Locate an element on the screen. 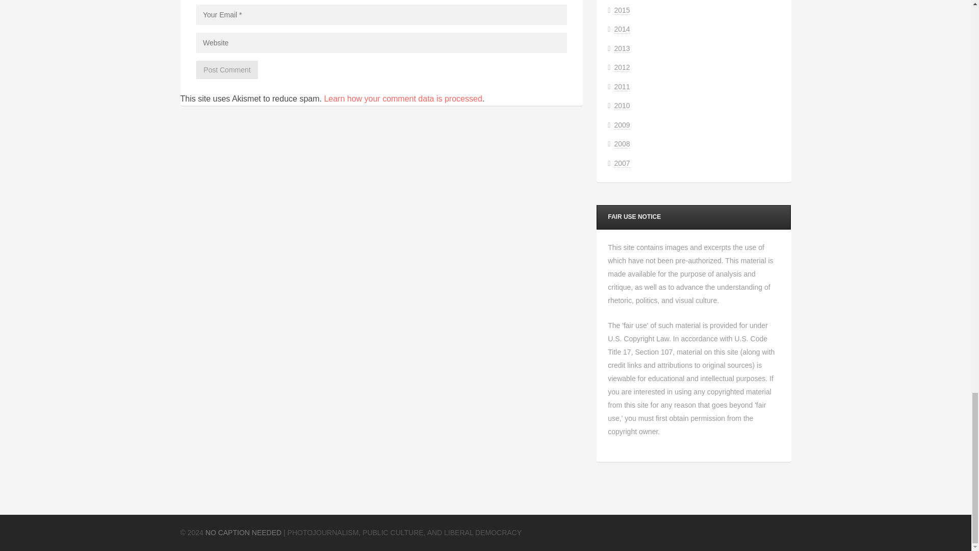 Image resolution: width=979 pixels, height=551 pixels. Learn how your comment data is processed is located at coordinates (403, 98).